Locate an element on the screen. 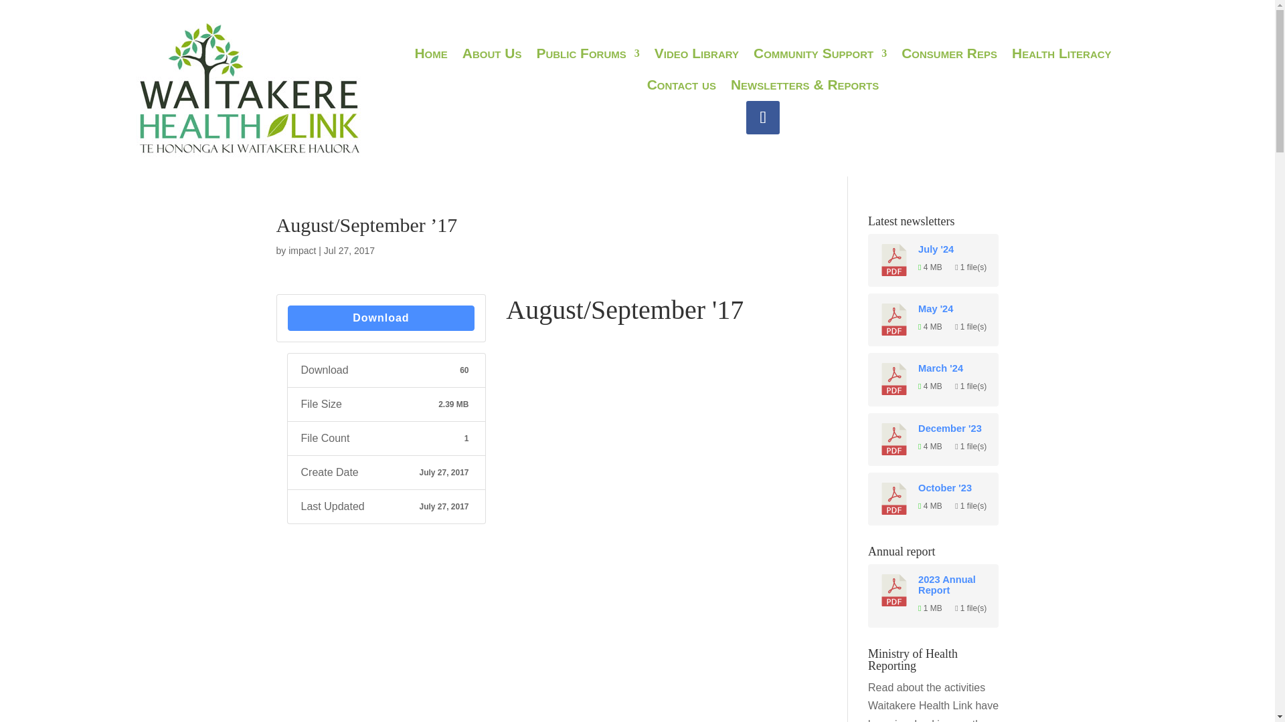  Public Forums is located at coordinates (587, 55).